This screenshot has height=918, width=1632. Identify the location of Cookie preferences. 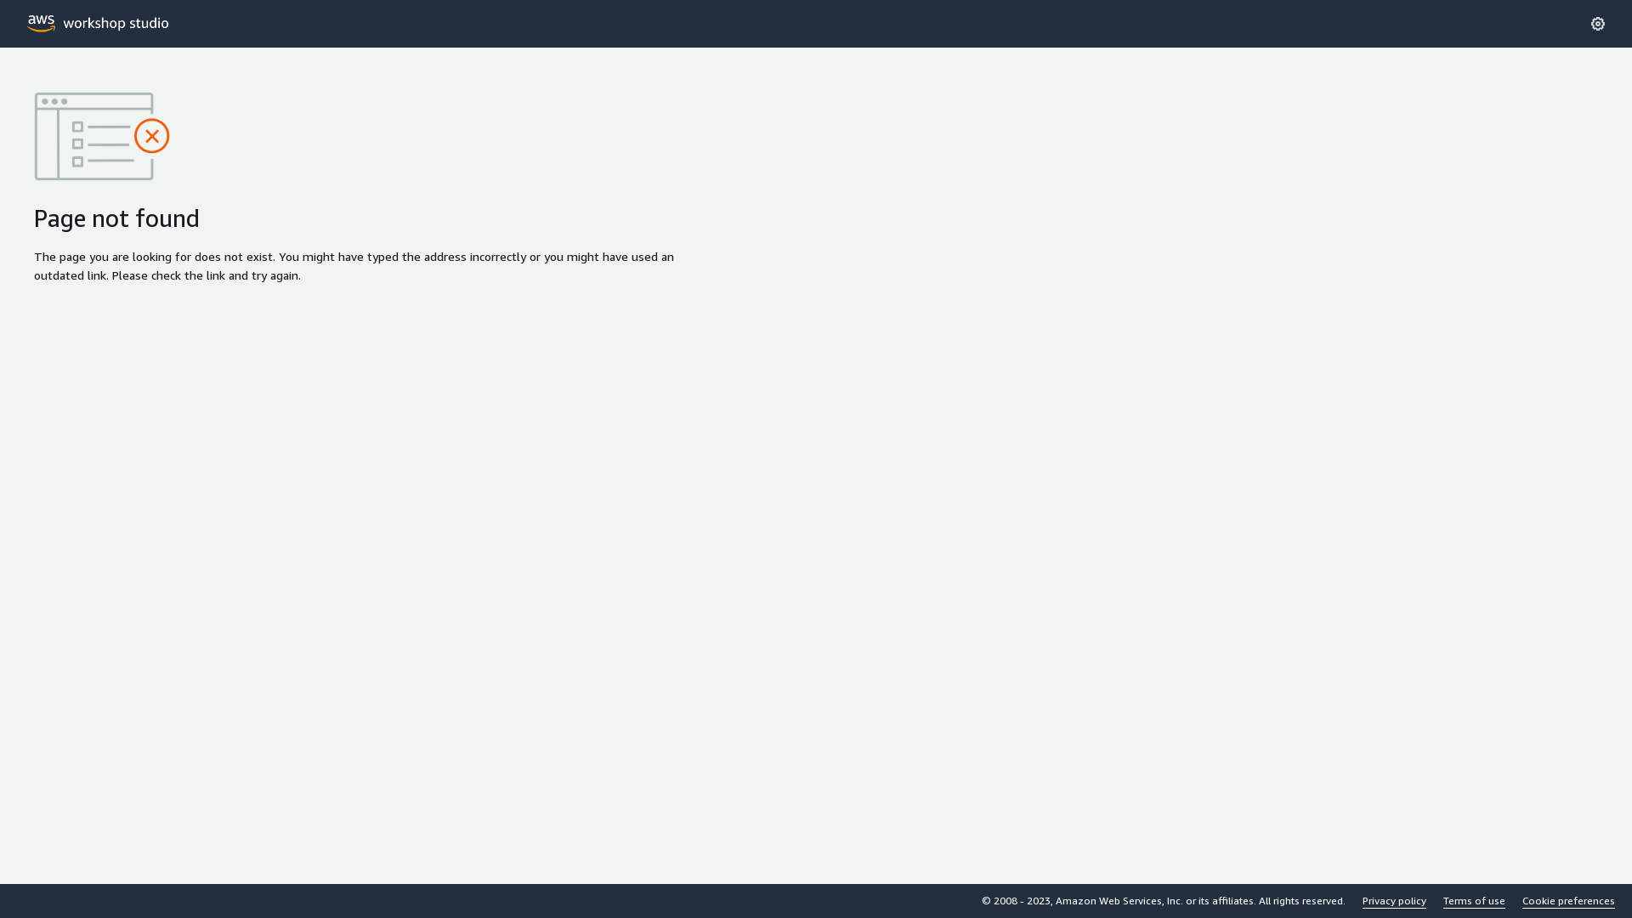
(1569, 901).